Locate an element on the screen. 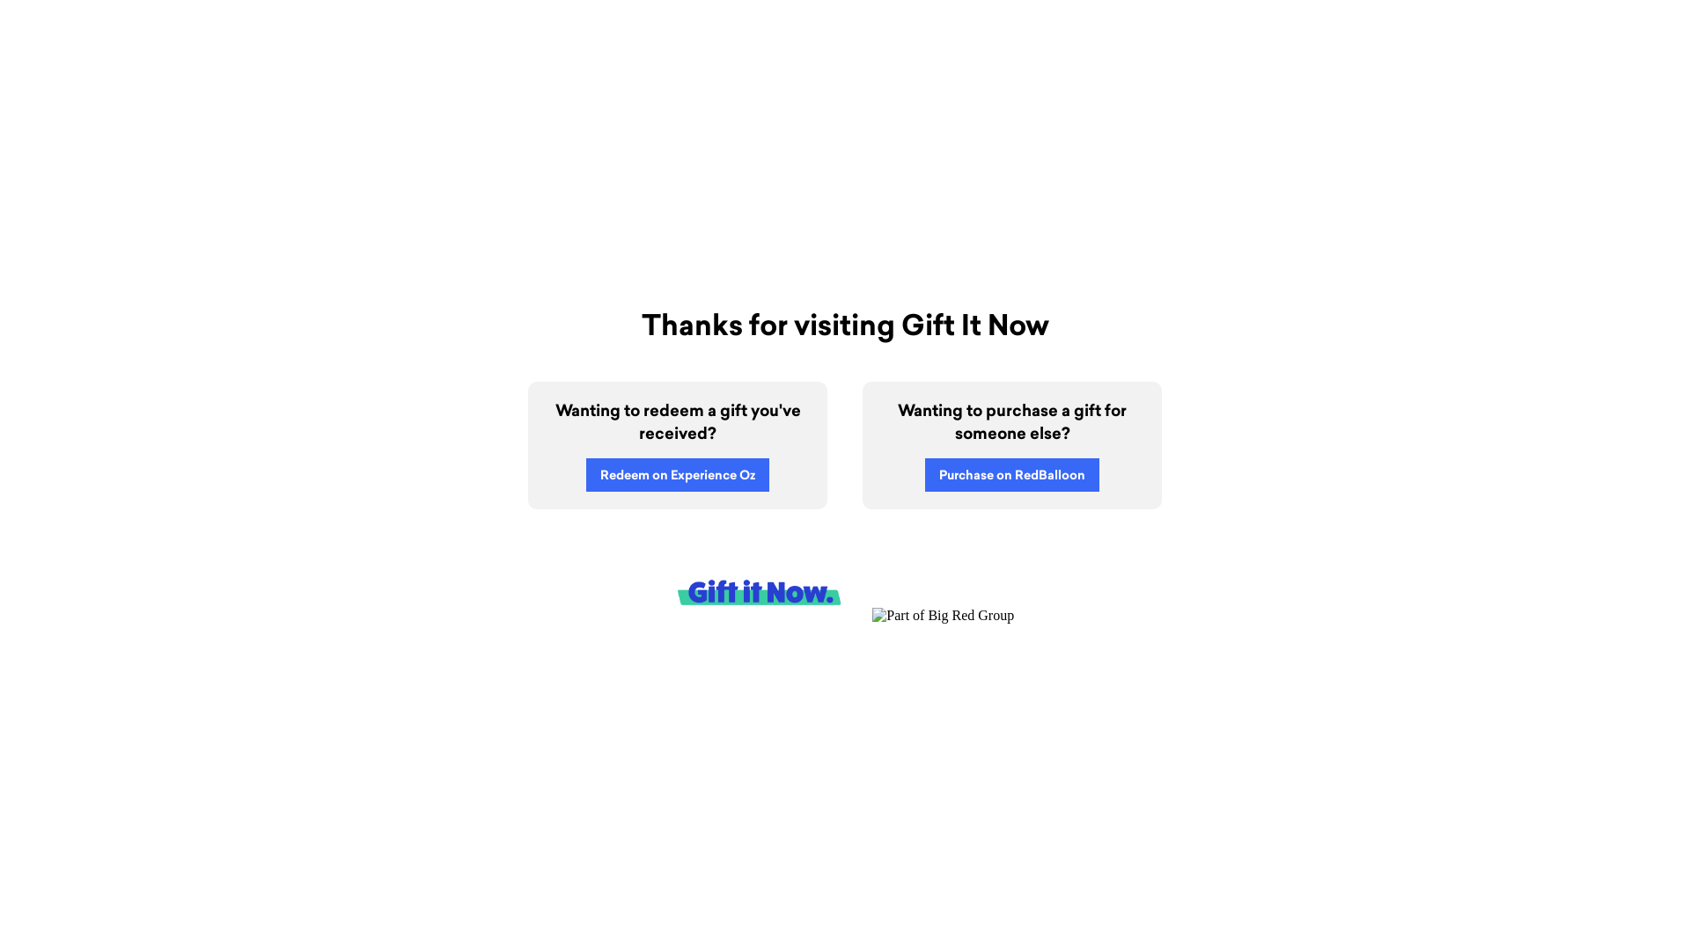  Redeem on Experience Oz is located at coordinates (678, 475).